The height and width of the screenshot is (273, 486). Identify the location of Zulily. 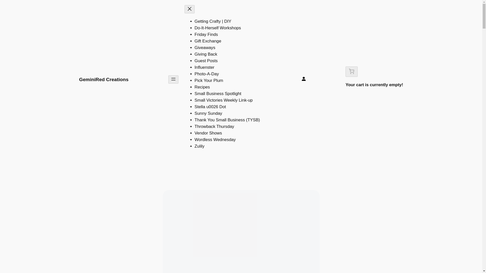
(199, 146).